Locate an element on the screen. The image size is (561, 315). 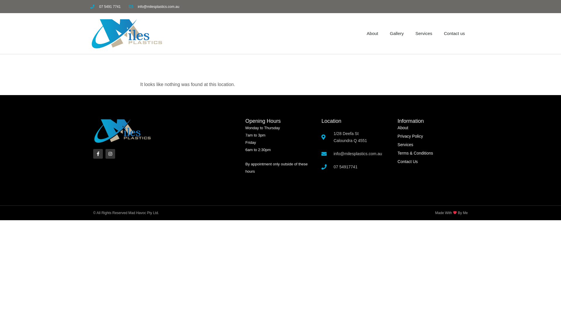
Gallery is located at coordinates (397, 34).